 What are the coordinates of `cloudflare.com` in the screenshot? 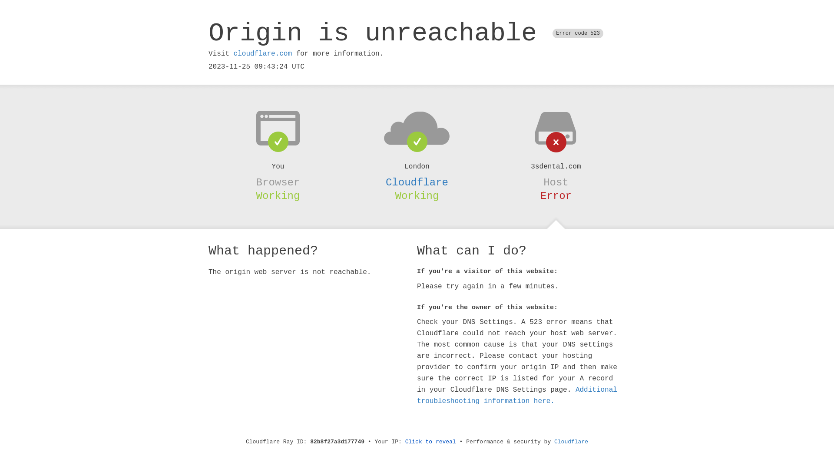 It's located at (263, 54).